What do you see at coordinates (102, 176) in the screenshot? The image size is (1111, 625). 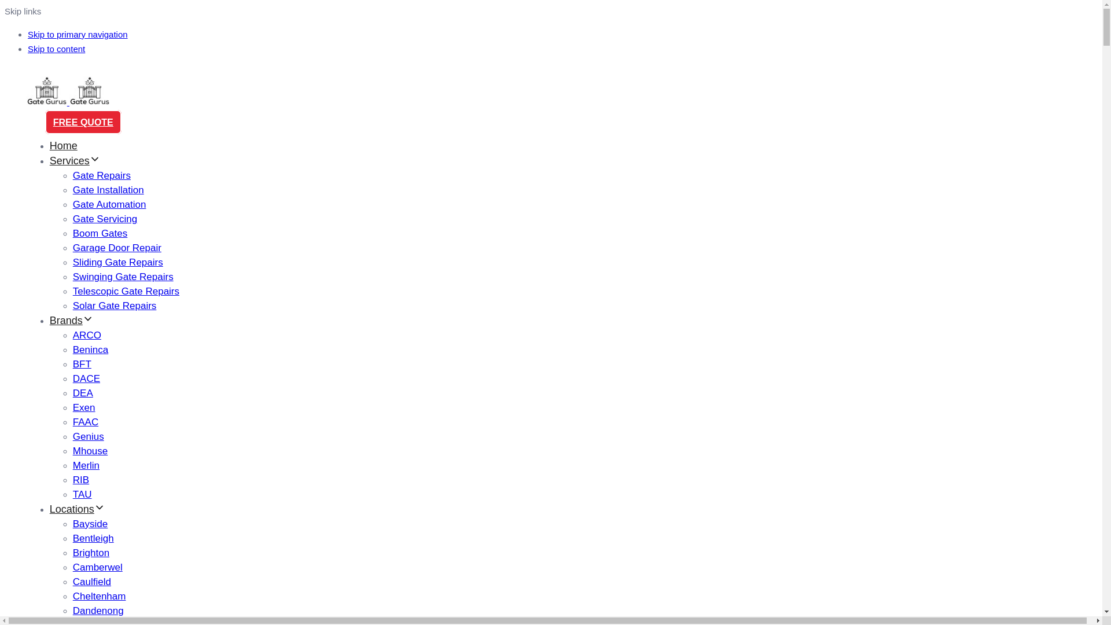 I see `Gate Repairs` at bounding box center [102, 176].